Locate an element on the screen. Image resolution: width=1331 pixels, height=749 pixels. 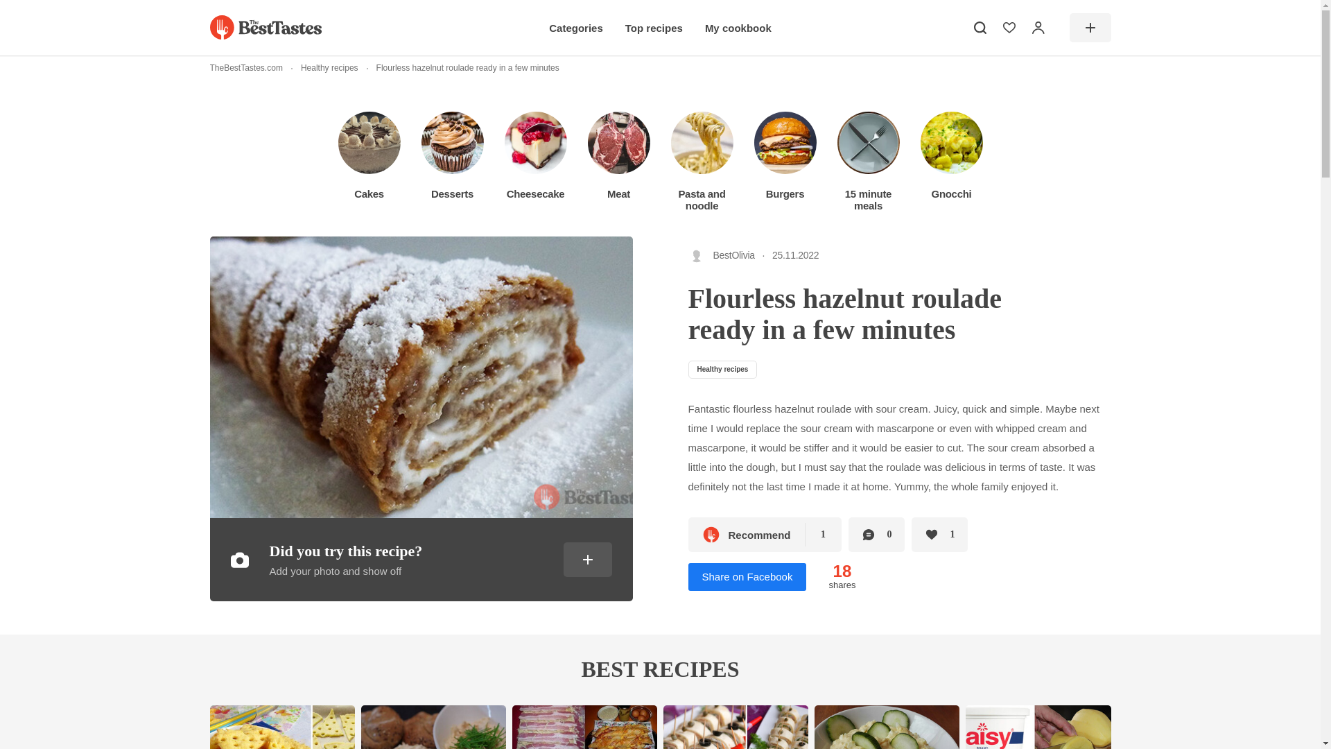
TheBestTastes.com is located at coordinates (245, 68).